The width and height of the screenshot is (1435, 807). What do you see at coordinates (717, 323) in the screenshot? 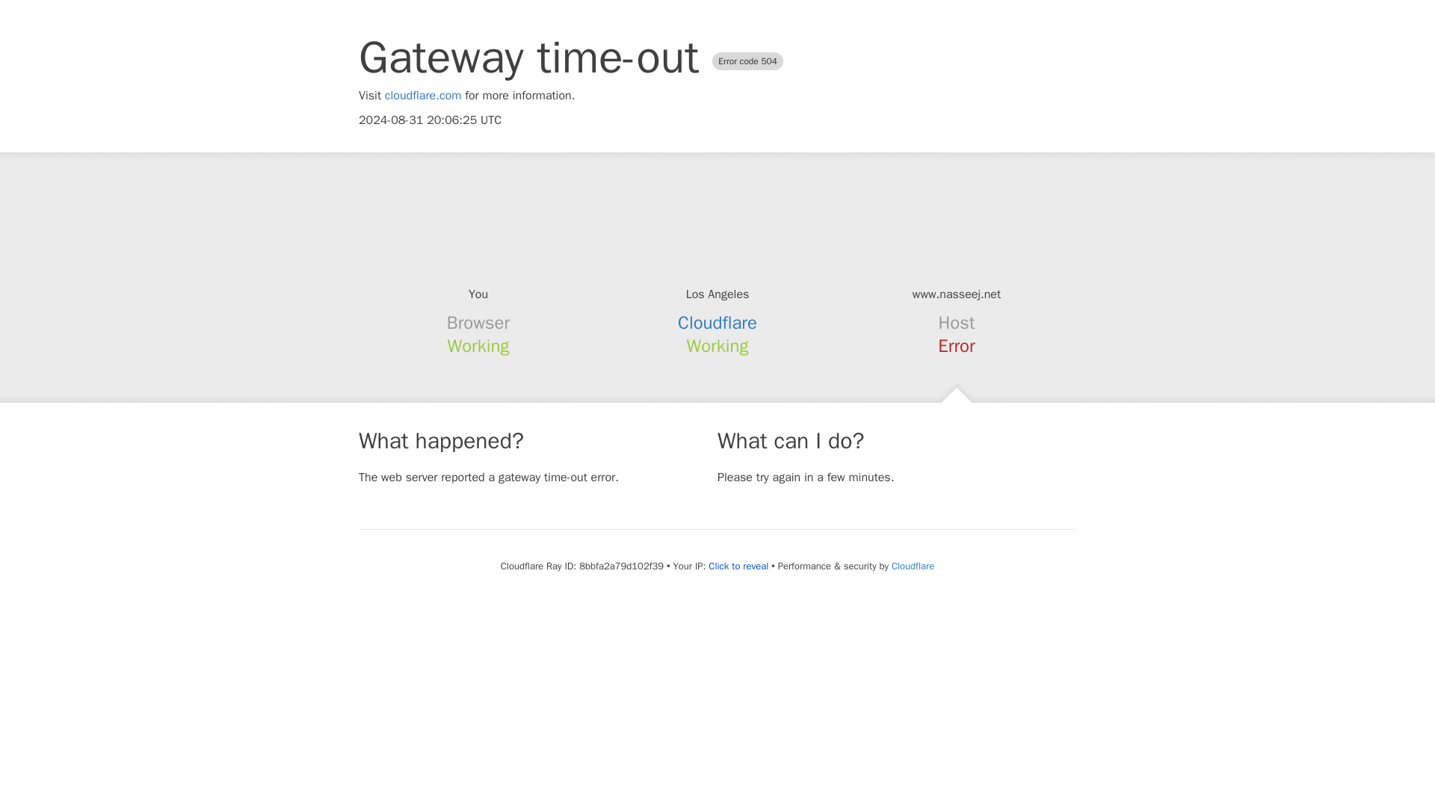
I see `Cloudflare` at bounding box center [717, 323].